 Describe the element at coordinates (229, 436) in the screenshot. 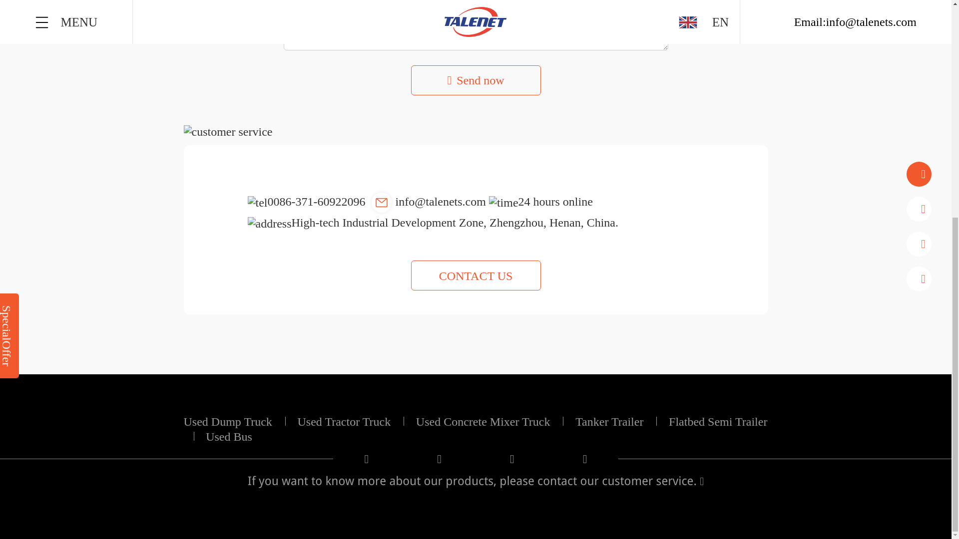

I see `Used Bus` at that location.